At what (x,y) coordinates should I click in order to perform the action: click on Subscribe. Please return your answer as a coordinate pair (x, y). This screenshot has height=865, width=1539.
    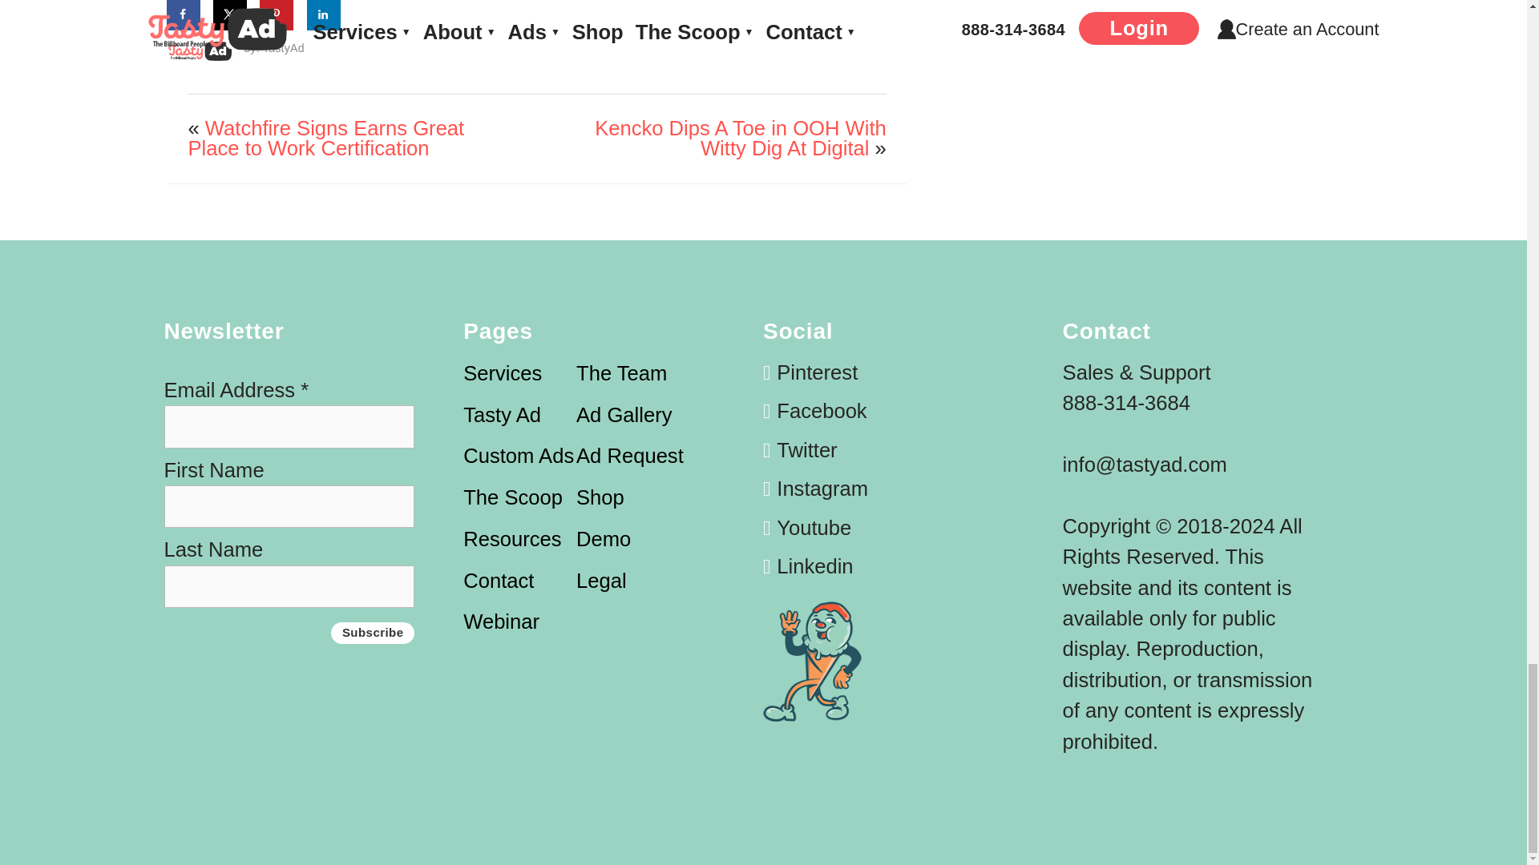
    Looking at the image, I should click on (373, 633).